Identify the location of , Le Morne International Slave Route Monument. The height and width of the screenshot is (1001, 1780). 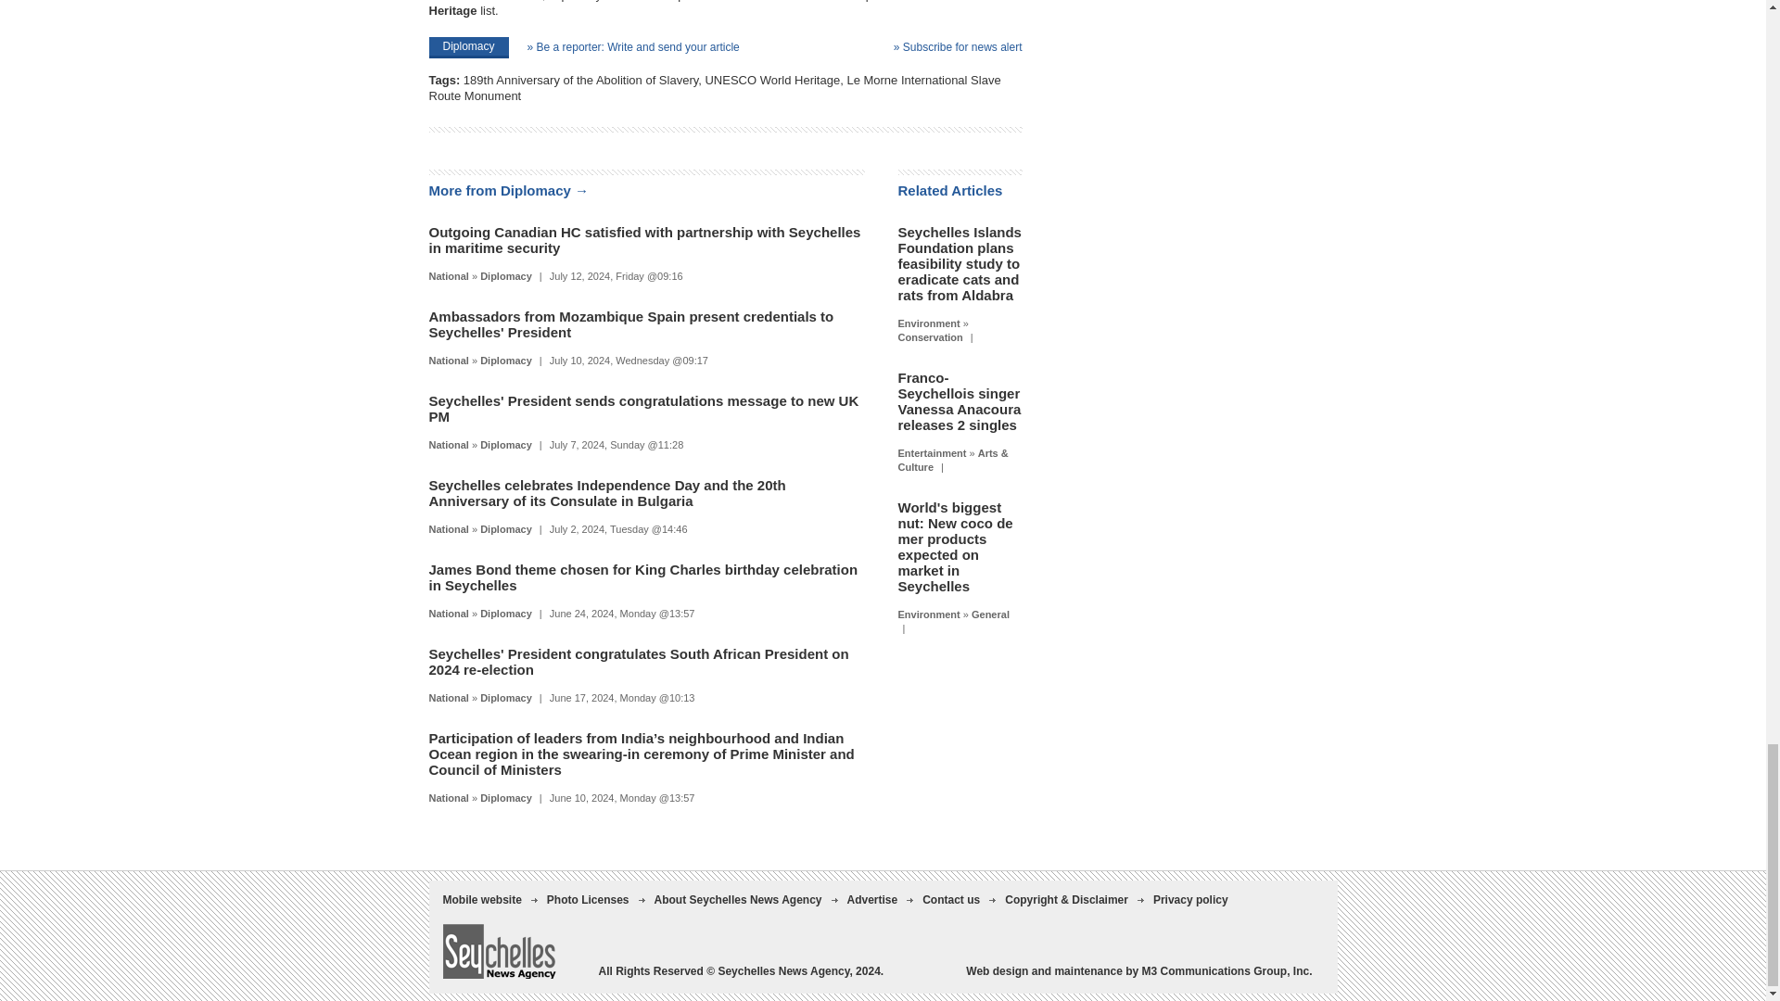
(714, 87).